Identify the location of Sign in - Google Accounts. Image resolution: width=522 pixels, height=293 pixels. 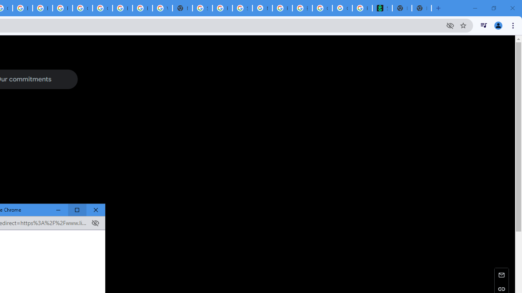
(202, 8).